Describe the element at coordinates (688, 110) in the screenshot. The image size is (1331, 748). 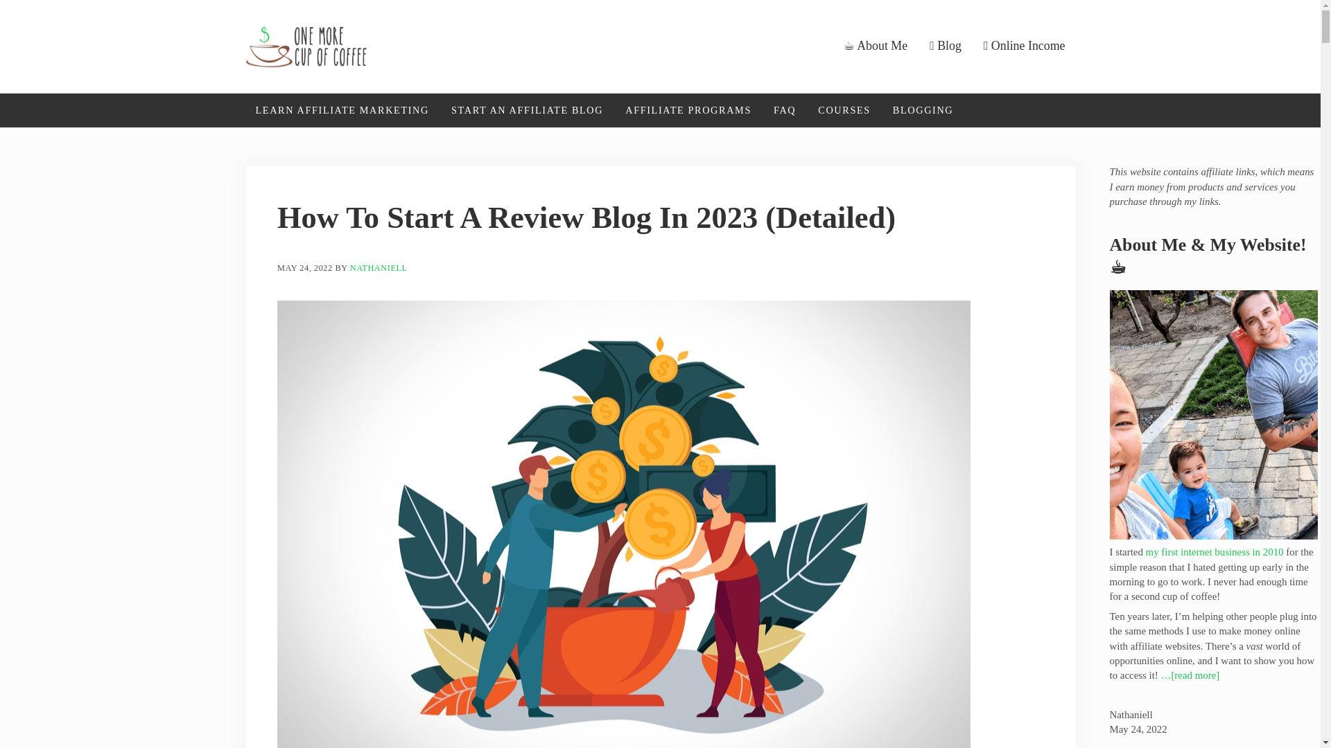
I see `AFFILIATE PROGRAMS` at that location.